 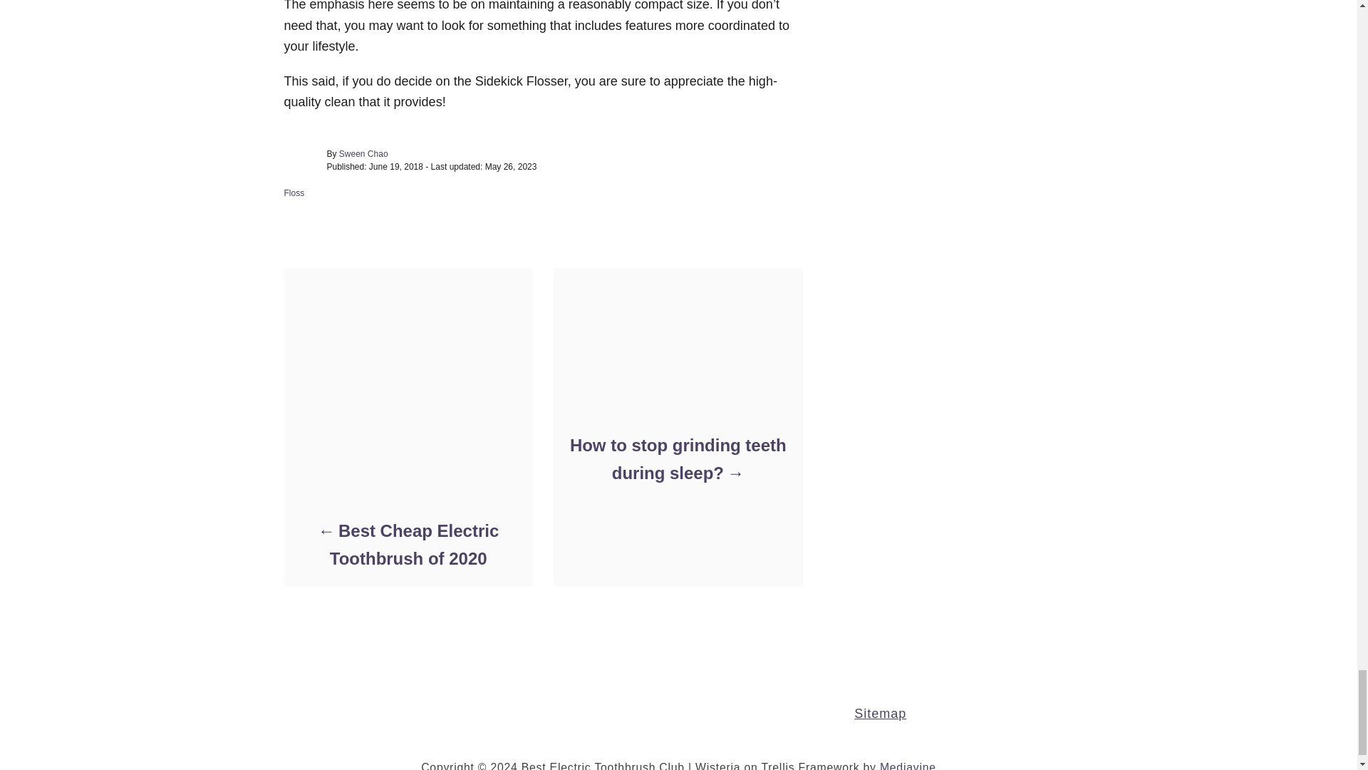 What do you see at coordinates (408, 545) in the screenshot?
I see `Best Cheap Electric Toothbrush of 2020` at bounding box center [408, 545].